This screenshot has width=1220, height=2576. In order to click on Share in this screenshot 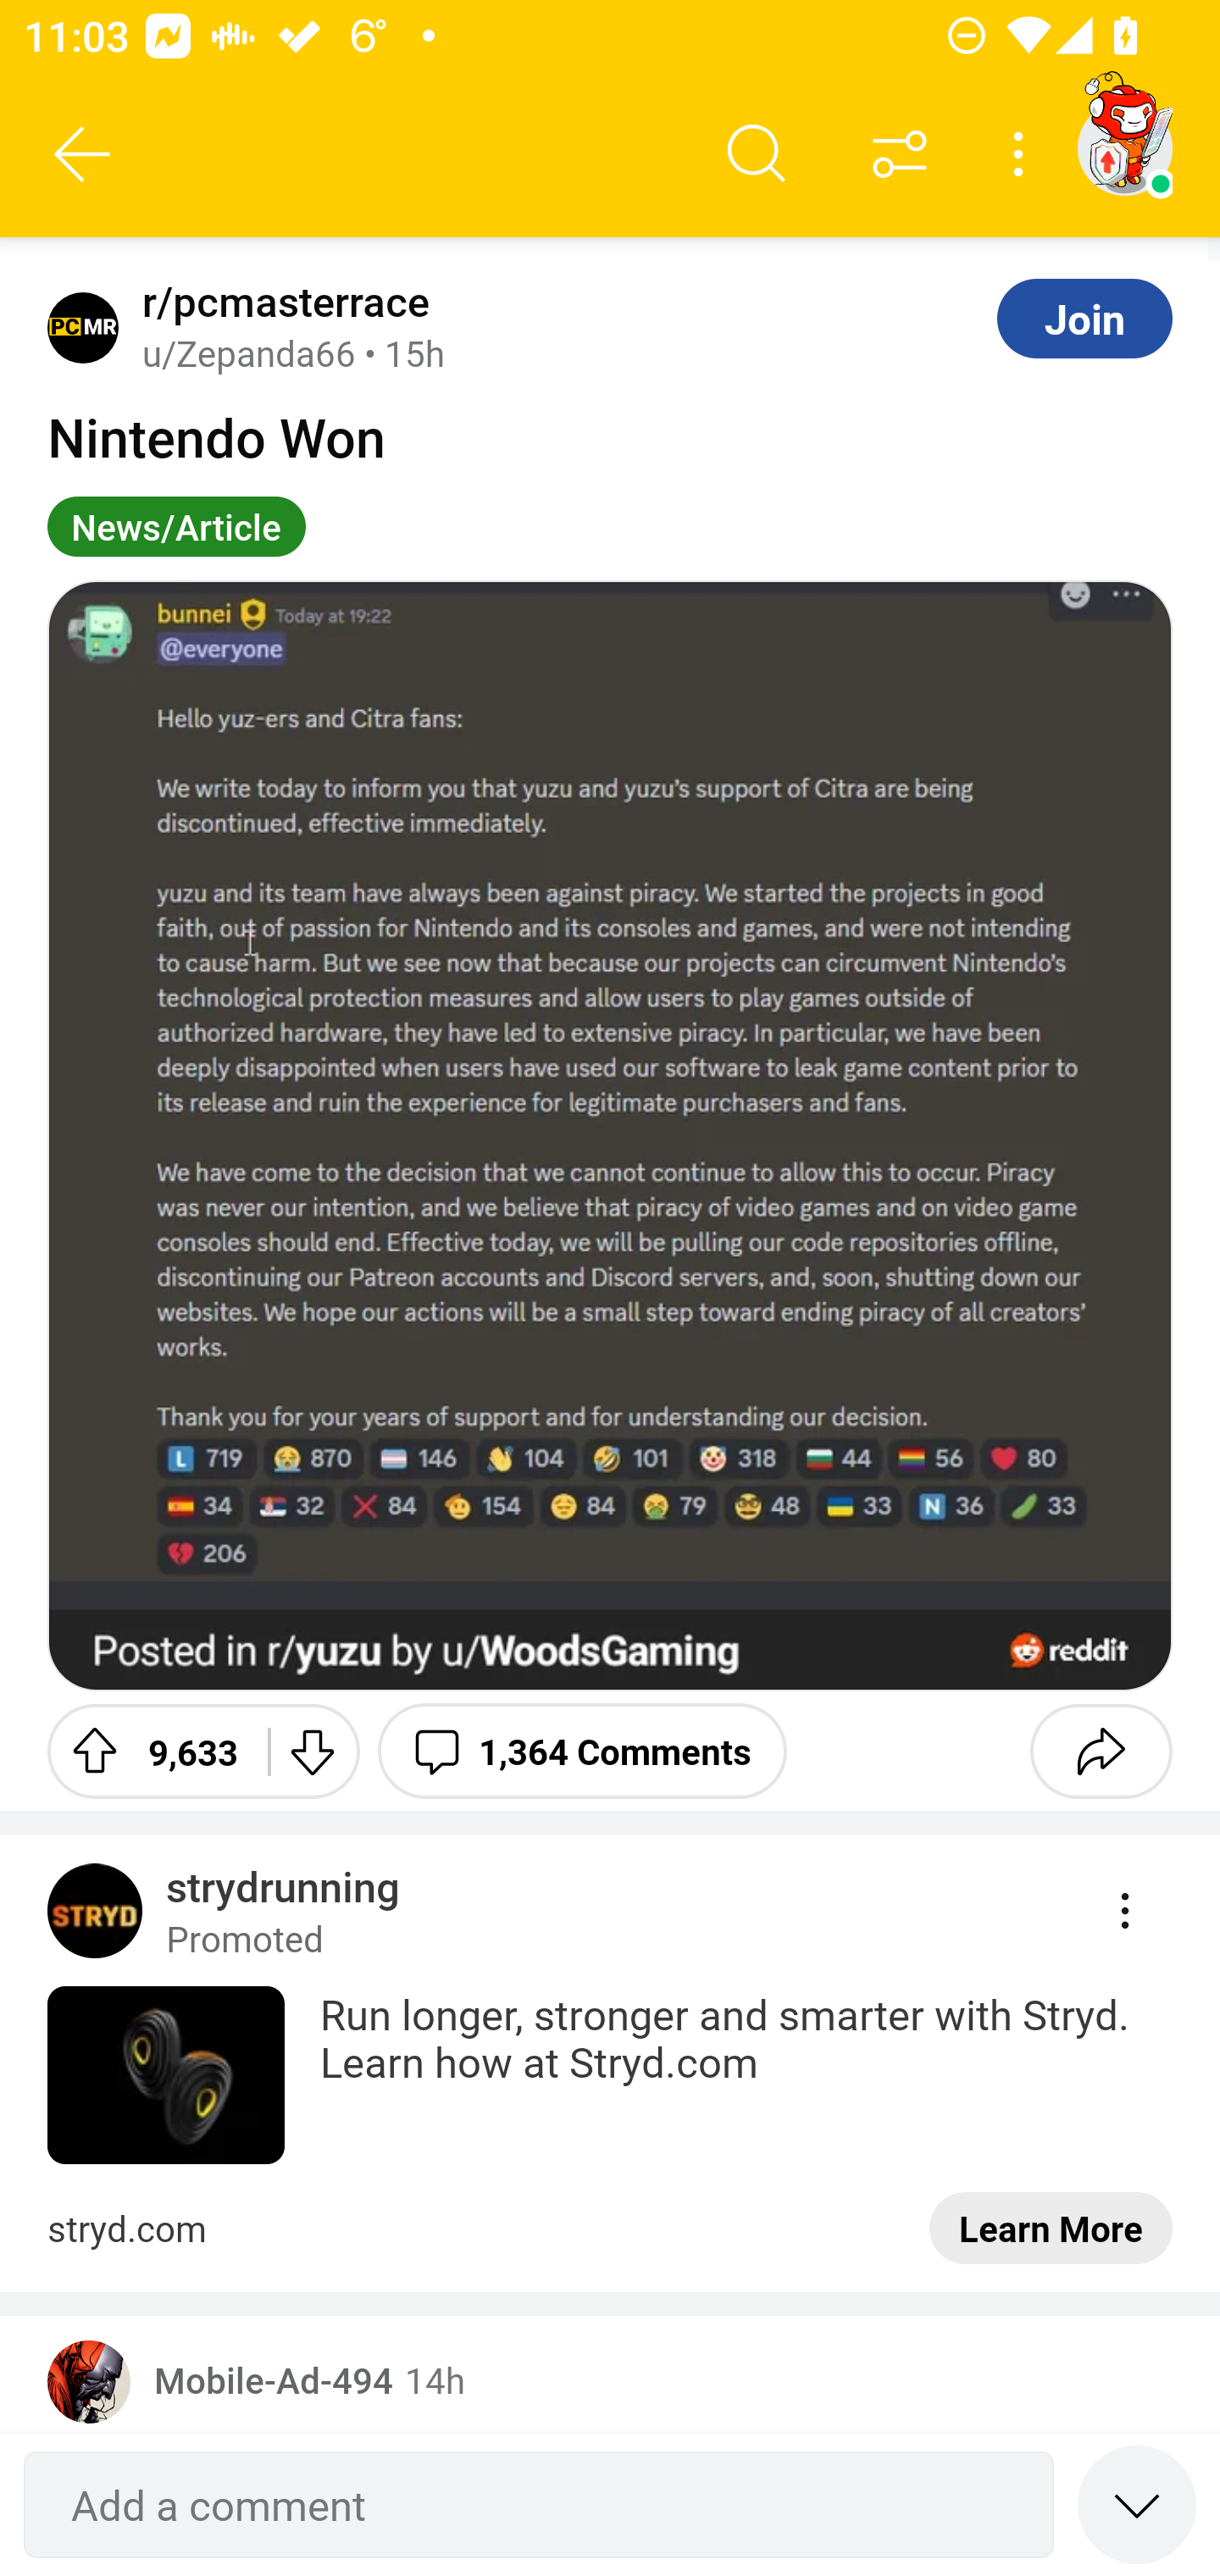, I will do `click(1101, 1752)`.